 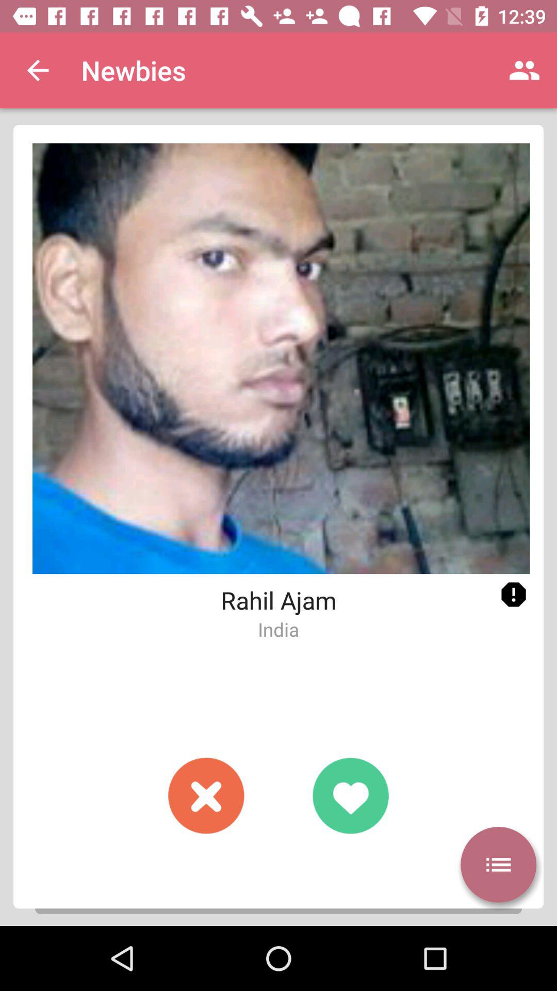 What do you see at coordinates (206, 795) in the screenshot?
I see `close` at bounding box center [206, 795].